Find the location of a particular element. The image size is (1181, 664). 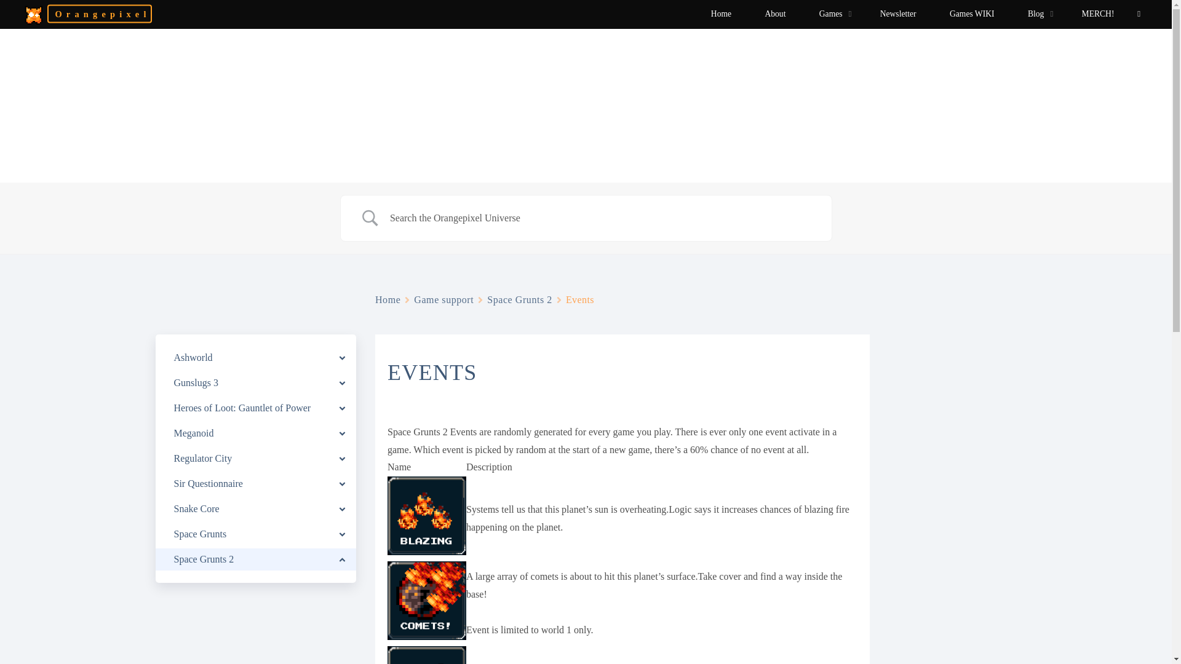

Orangepixel is located at coordinates (98, 13).